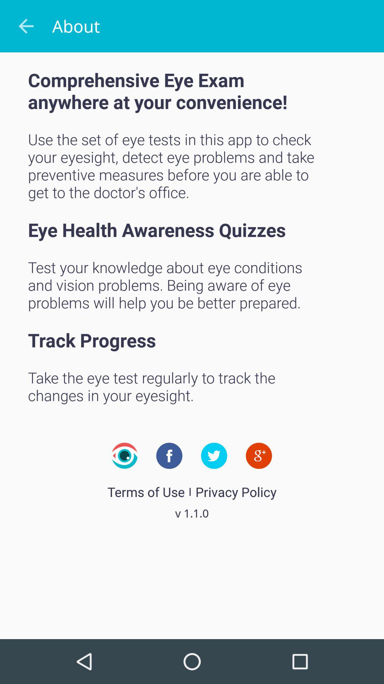 This screenshot has width=384, height=684. What do you see at coordinates (236, 492) in the screenshot?
I see `swipe until the privacy policy icon` at bounding box center [236, 492].